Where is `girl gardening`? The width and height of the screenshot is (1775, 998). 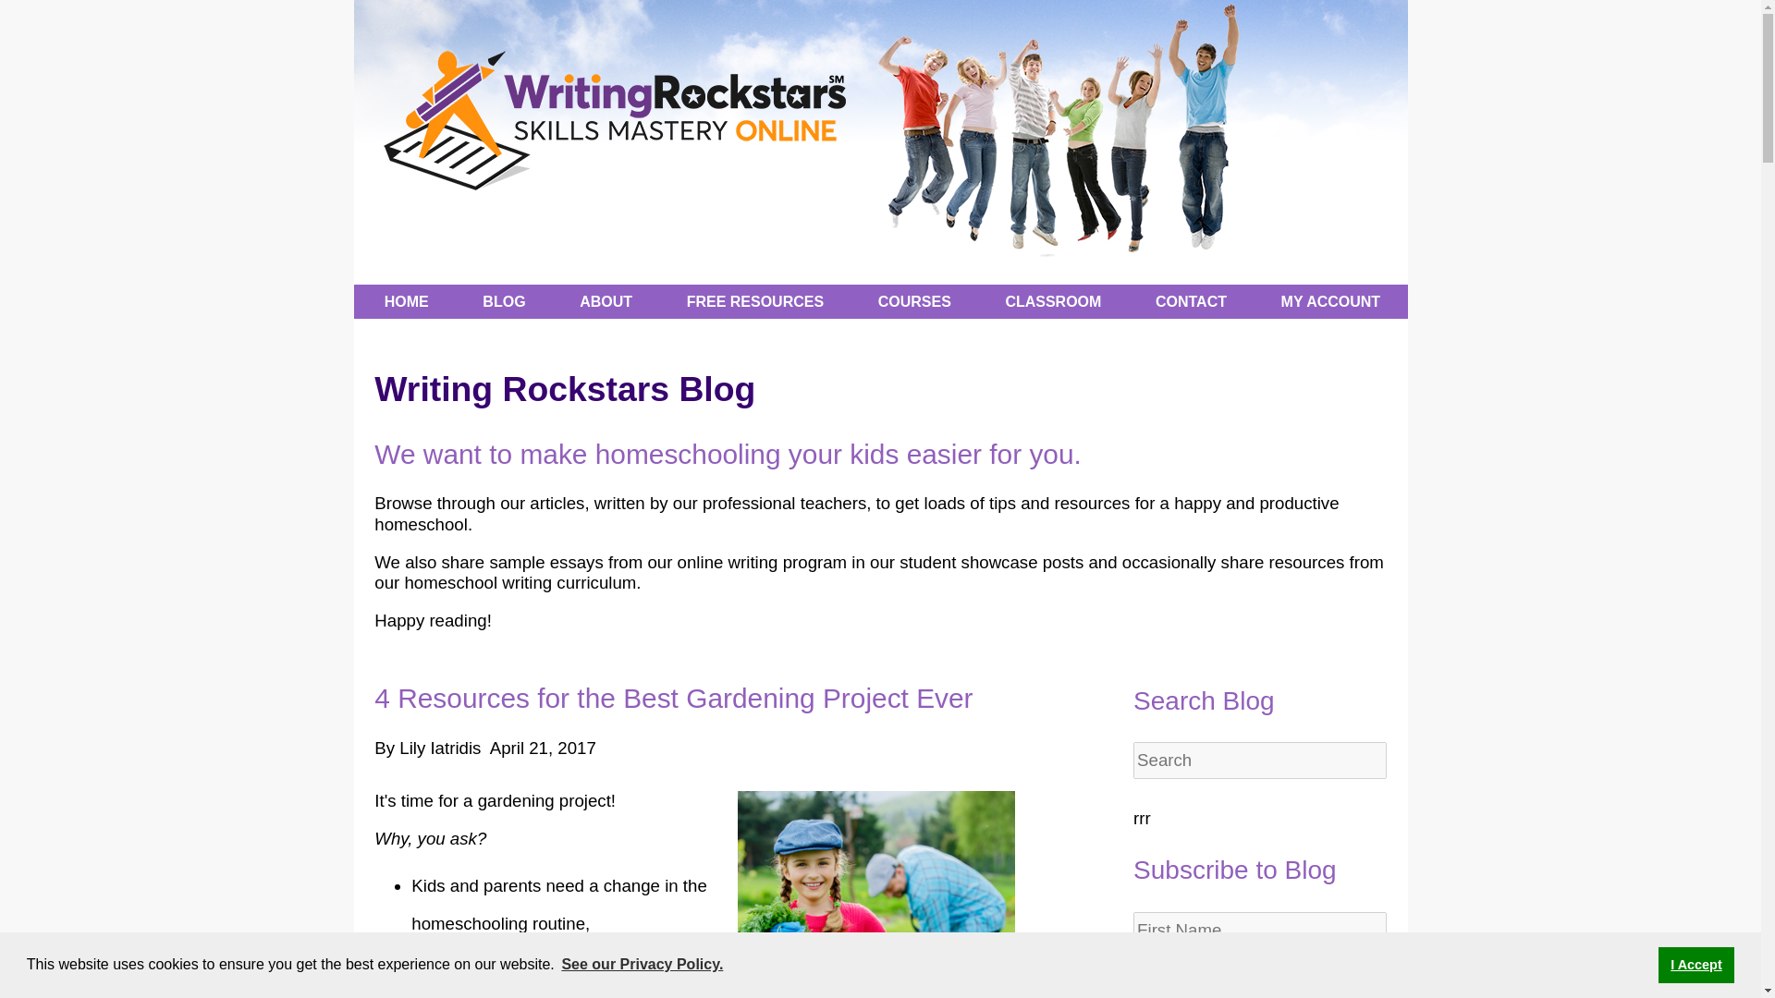 girl gardening is located at coordinates (876, 895).